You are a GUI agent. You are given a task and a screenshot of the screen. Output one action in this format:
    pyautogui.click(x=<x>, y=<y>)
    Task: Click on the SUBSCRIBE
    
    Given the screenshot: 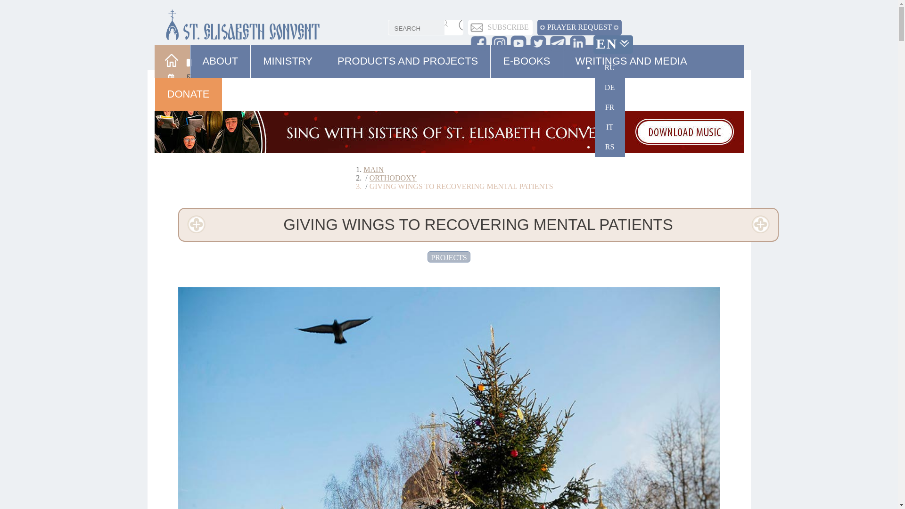 What is the action you would take?
    pyautogui.click(x=508, y=27)
    